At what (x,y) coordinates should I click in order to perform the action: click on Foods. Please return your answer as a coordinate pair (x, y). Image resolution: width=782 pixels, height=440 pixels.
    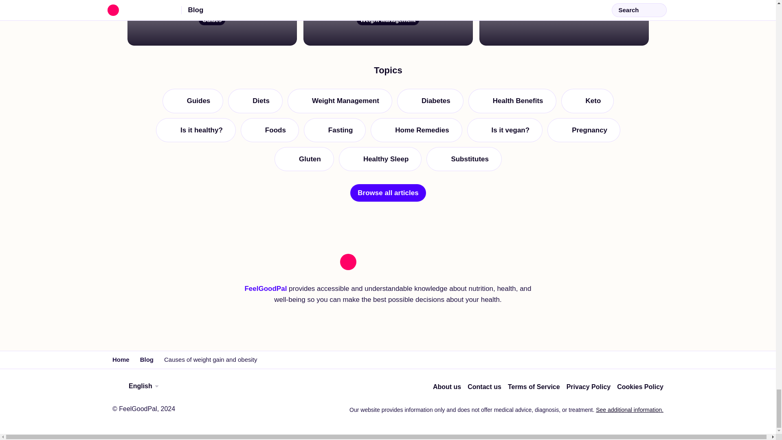
    Looking at the image, I should click on (195, 300).